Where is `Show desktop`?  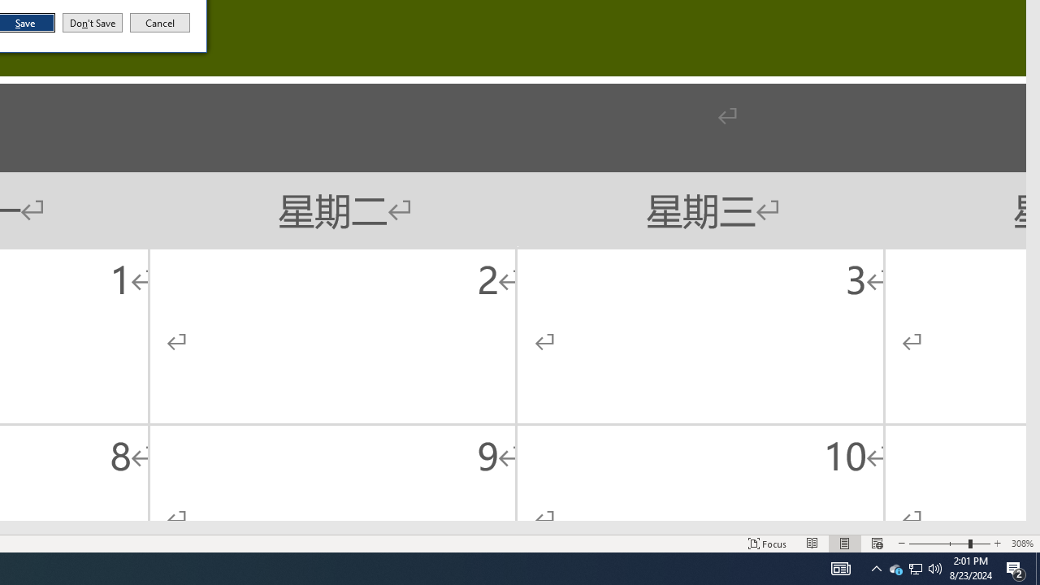
Show desktop is located at coordinates (1038, 569).